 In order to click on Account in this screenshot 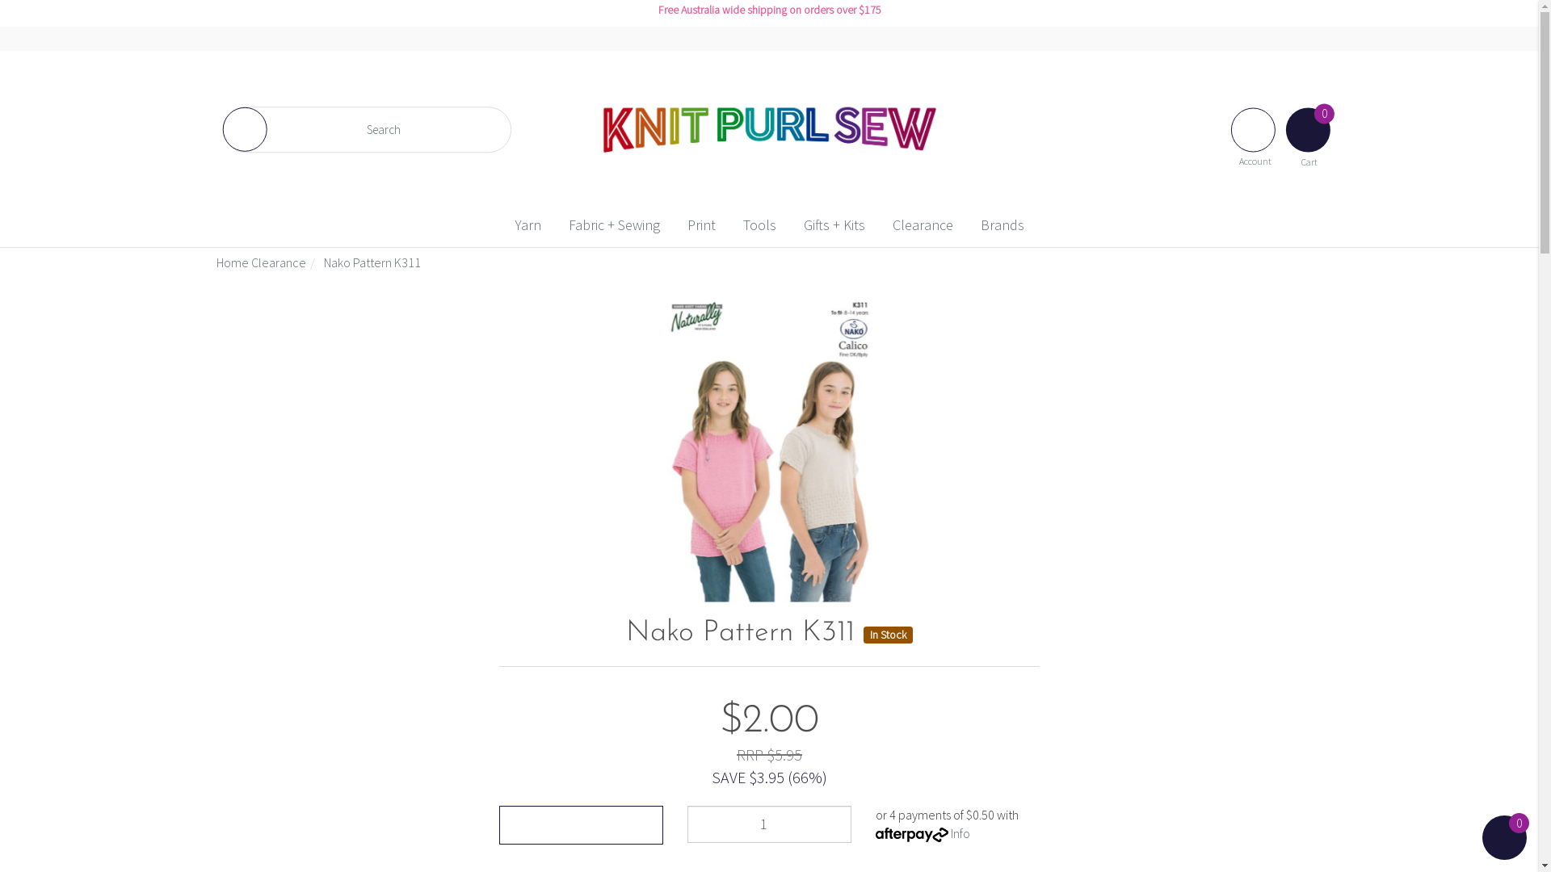, I will do `click(1254, 129)`.